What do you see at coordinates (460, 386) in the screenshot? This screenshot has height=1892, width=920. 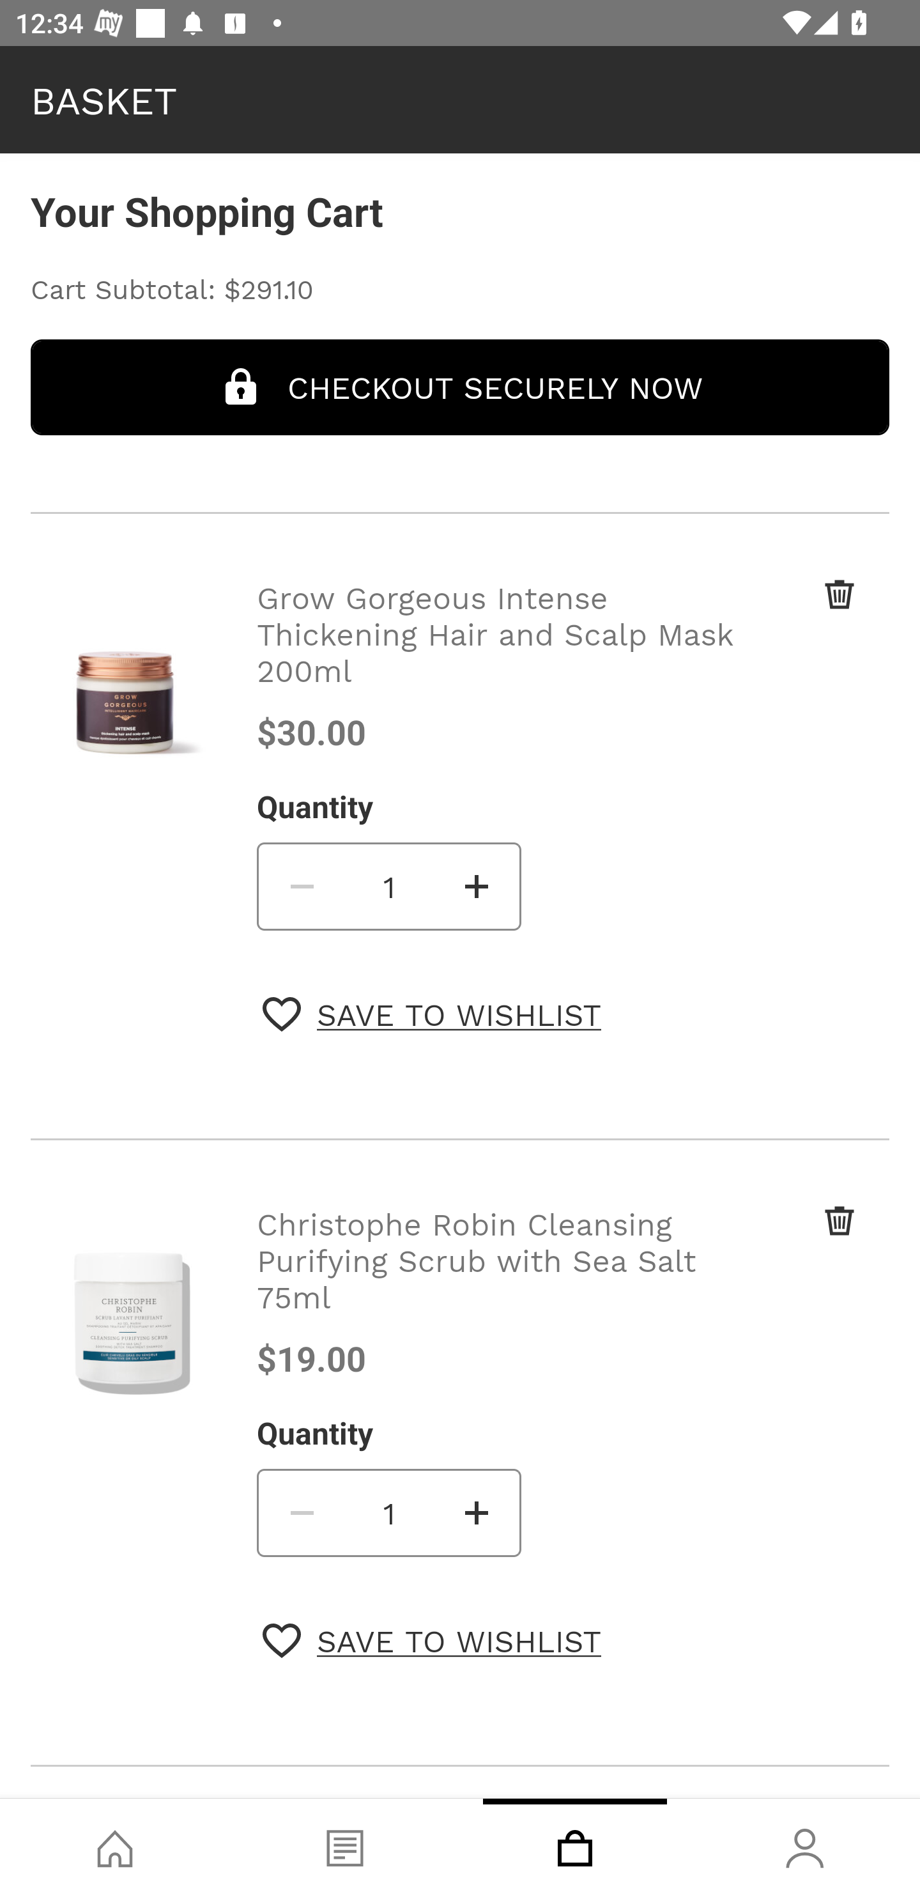 I see `Checkout Securely Now CHECKOUT SECURELY NOW` at bounding box center [460, 386].